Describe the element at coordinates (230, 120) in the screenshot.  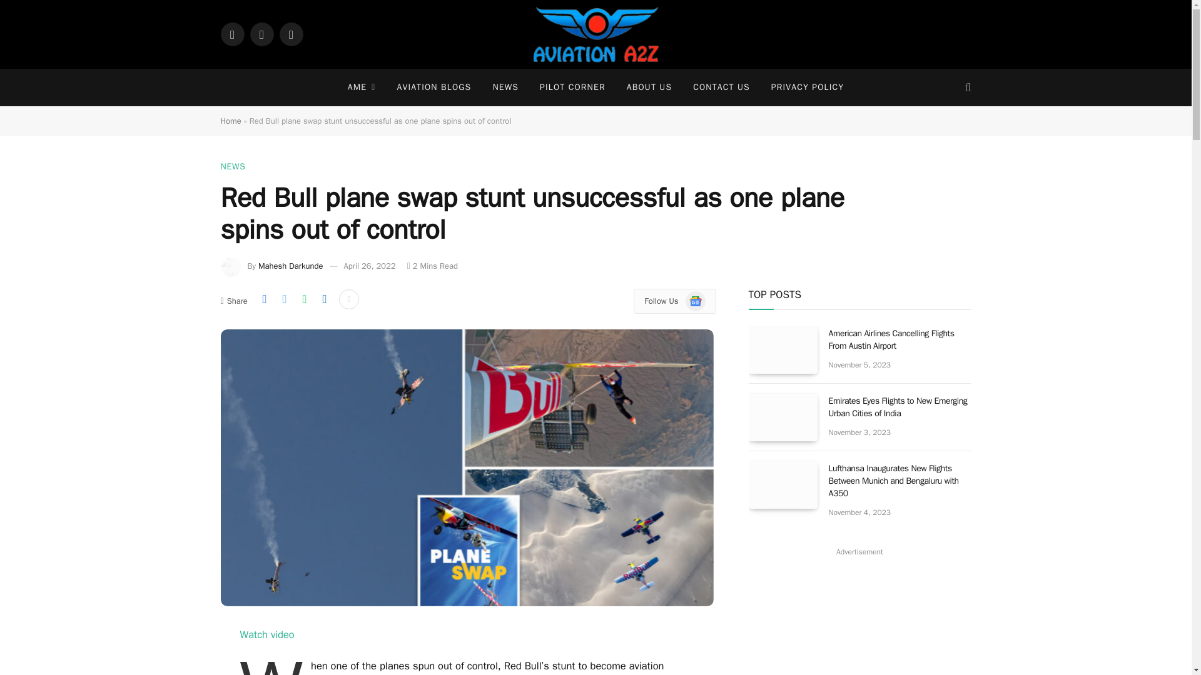
I see `Home` at that location.